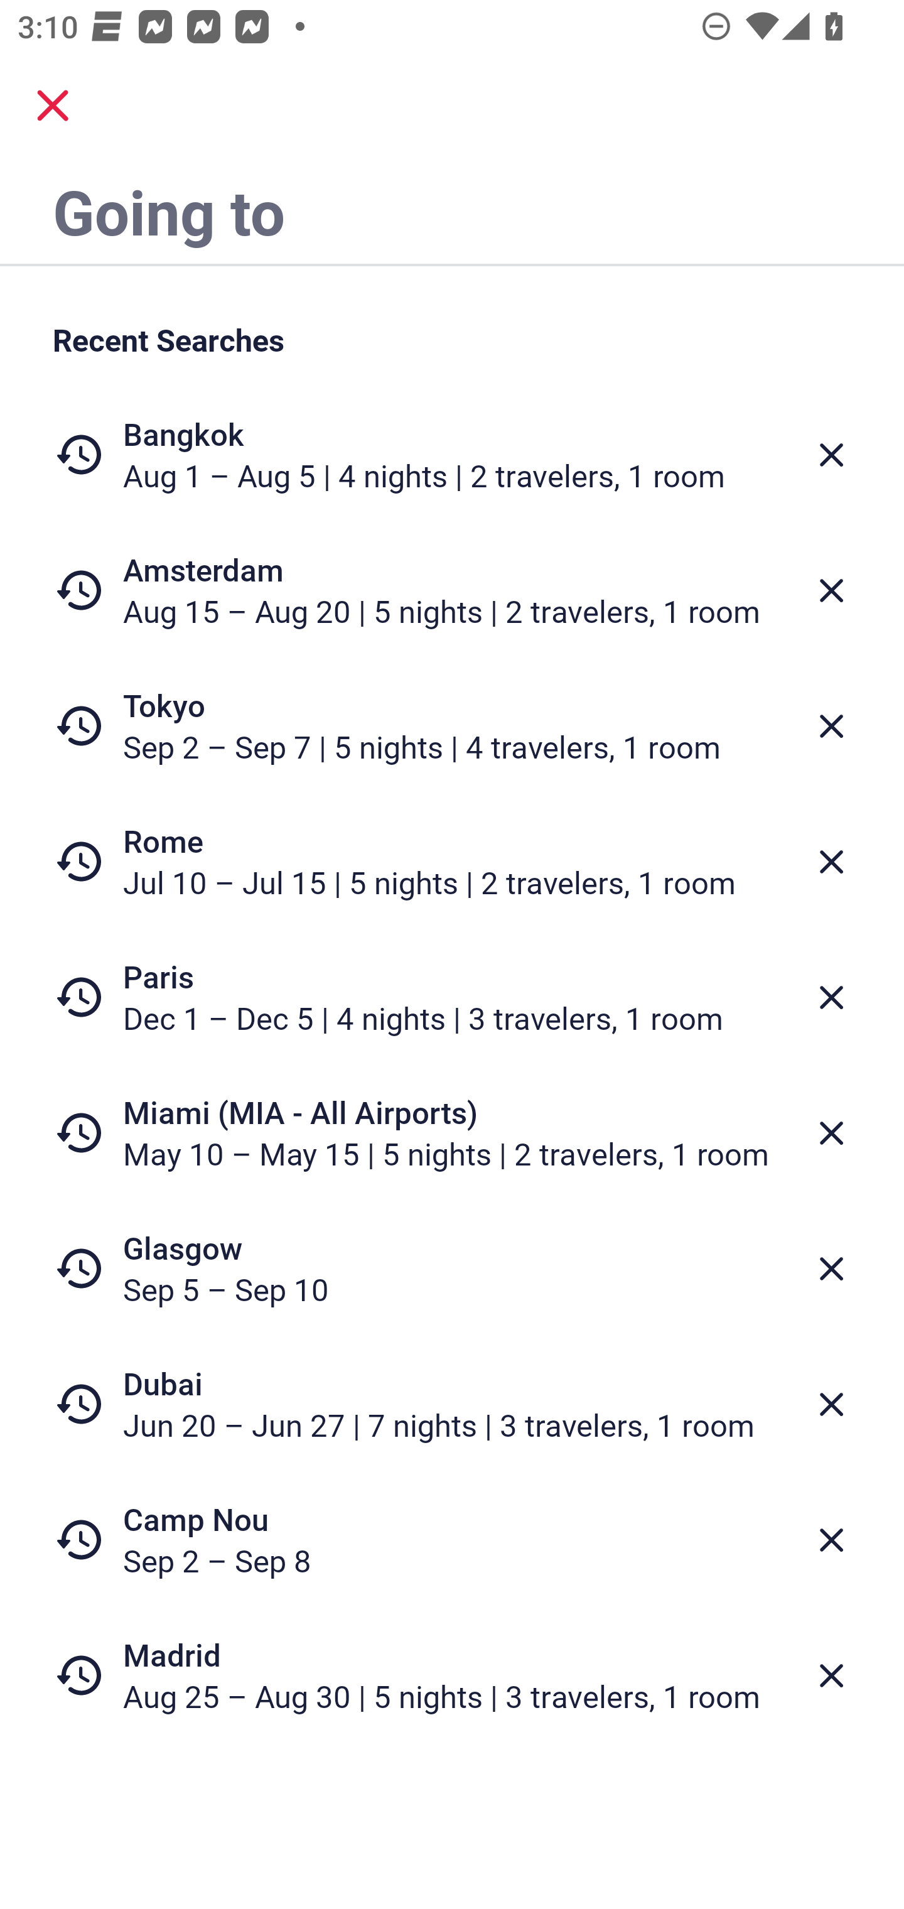 This screenshot has width=904, height=1909. Describe the element at coordinates (831, 862) in the screenshot. I see `Delete from recent searches` at that location.